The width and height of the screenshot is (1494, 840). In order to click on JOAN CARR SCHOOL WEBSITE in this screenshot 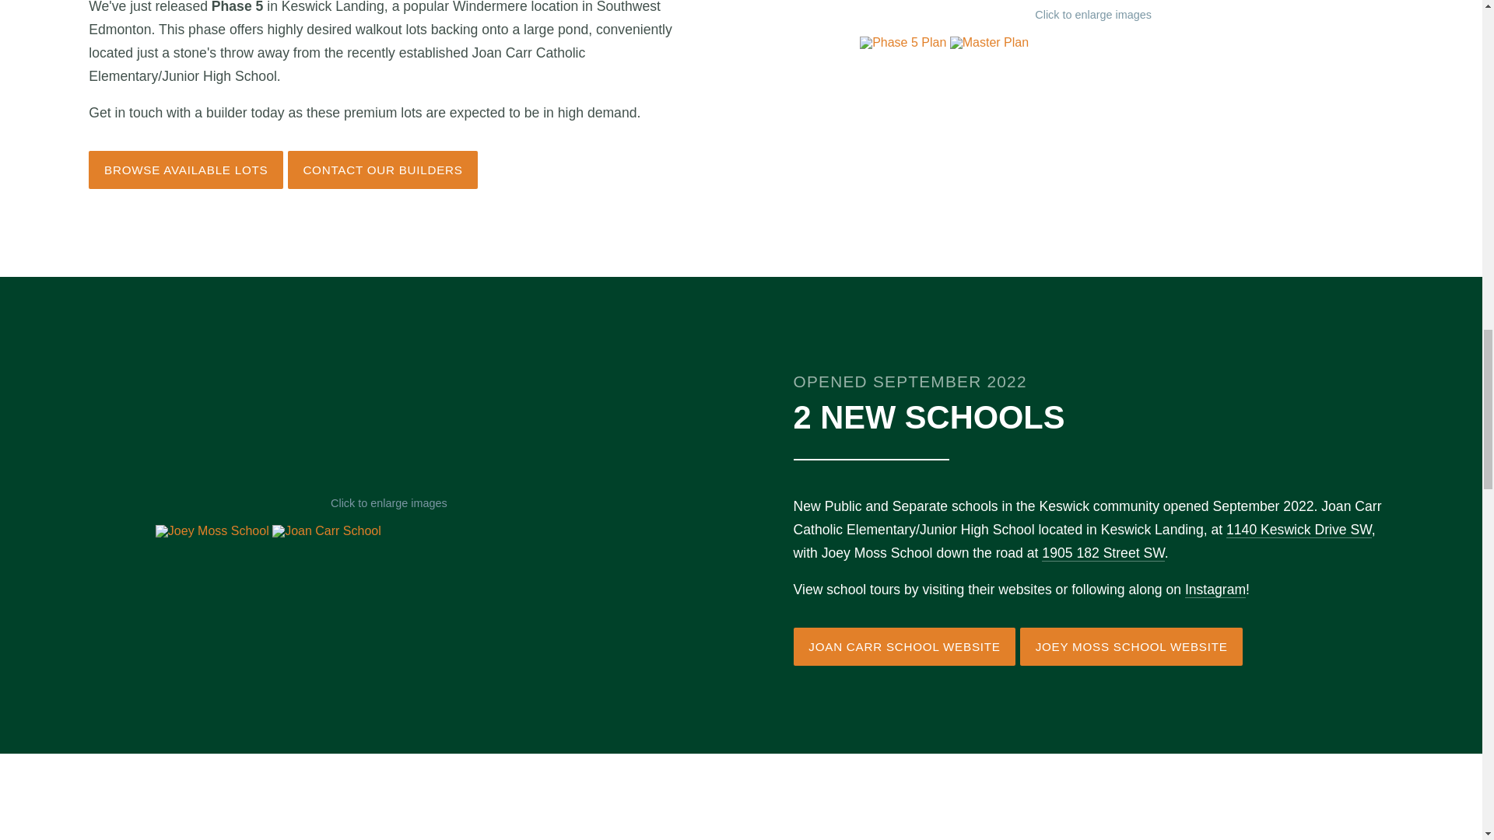, I will do `click(904, 646)`.